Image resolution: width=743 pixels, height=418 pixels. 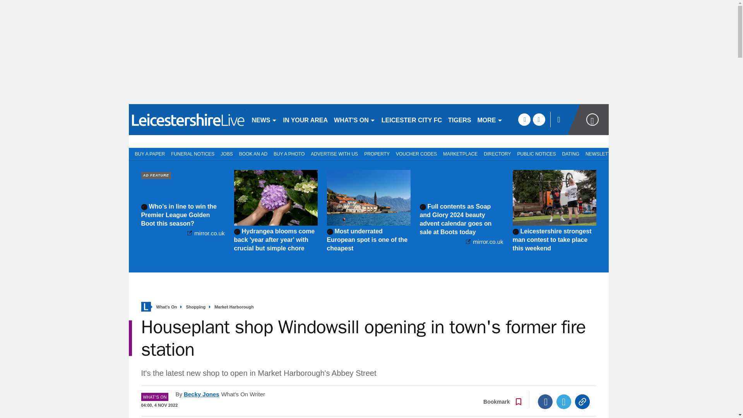 What do you see at coordinates (490, 119) in the screenshot?
I see `MORE` at bounding box center [490, 119].